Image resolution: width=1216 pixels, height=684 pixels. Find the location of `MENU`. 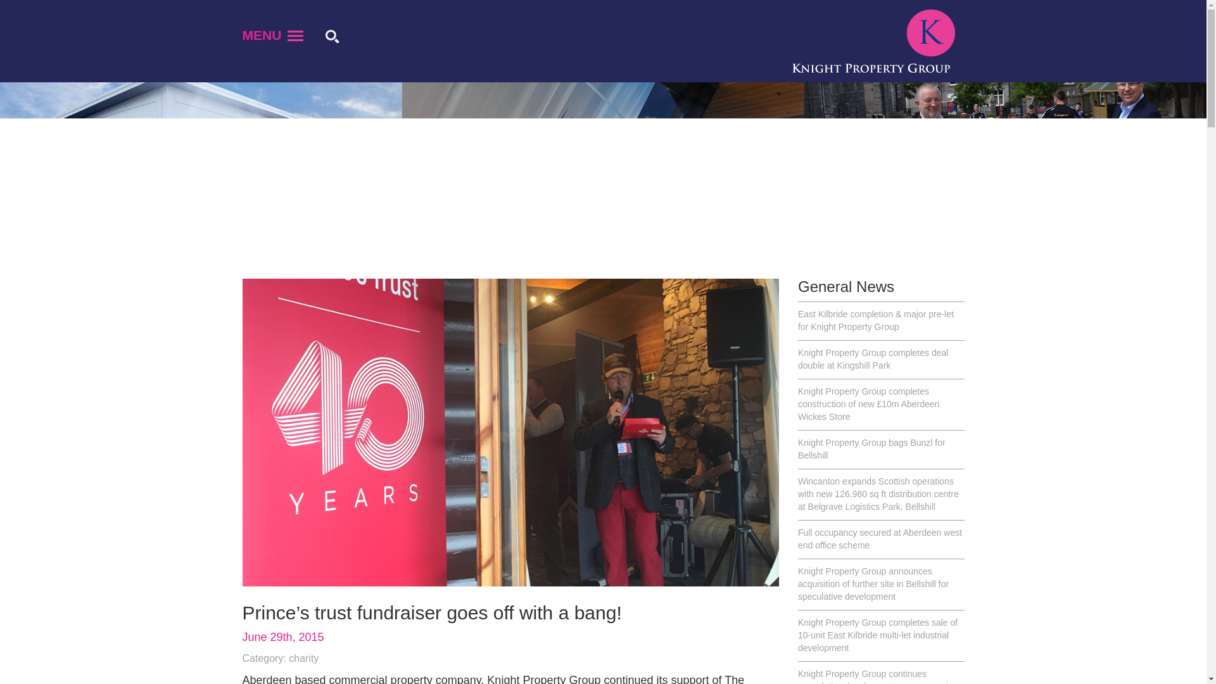

MENU is located at coordinates (272, 39).